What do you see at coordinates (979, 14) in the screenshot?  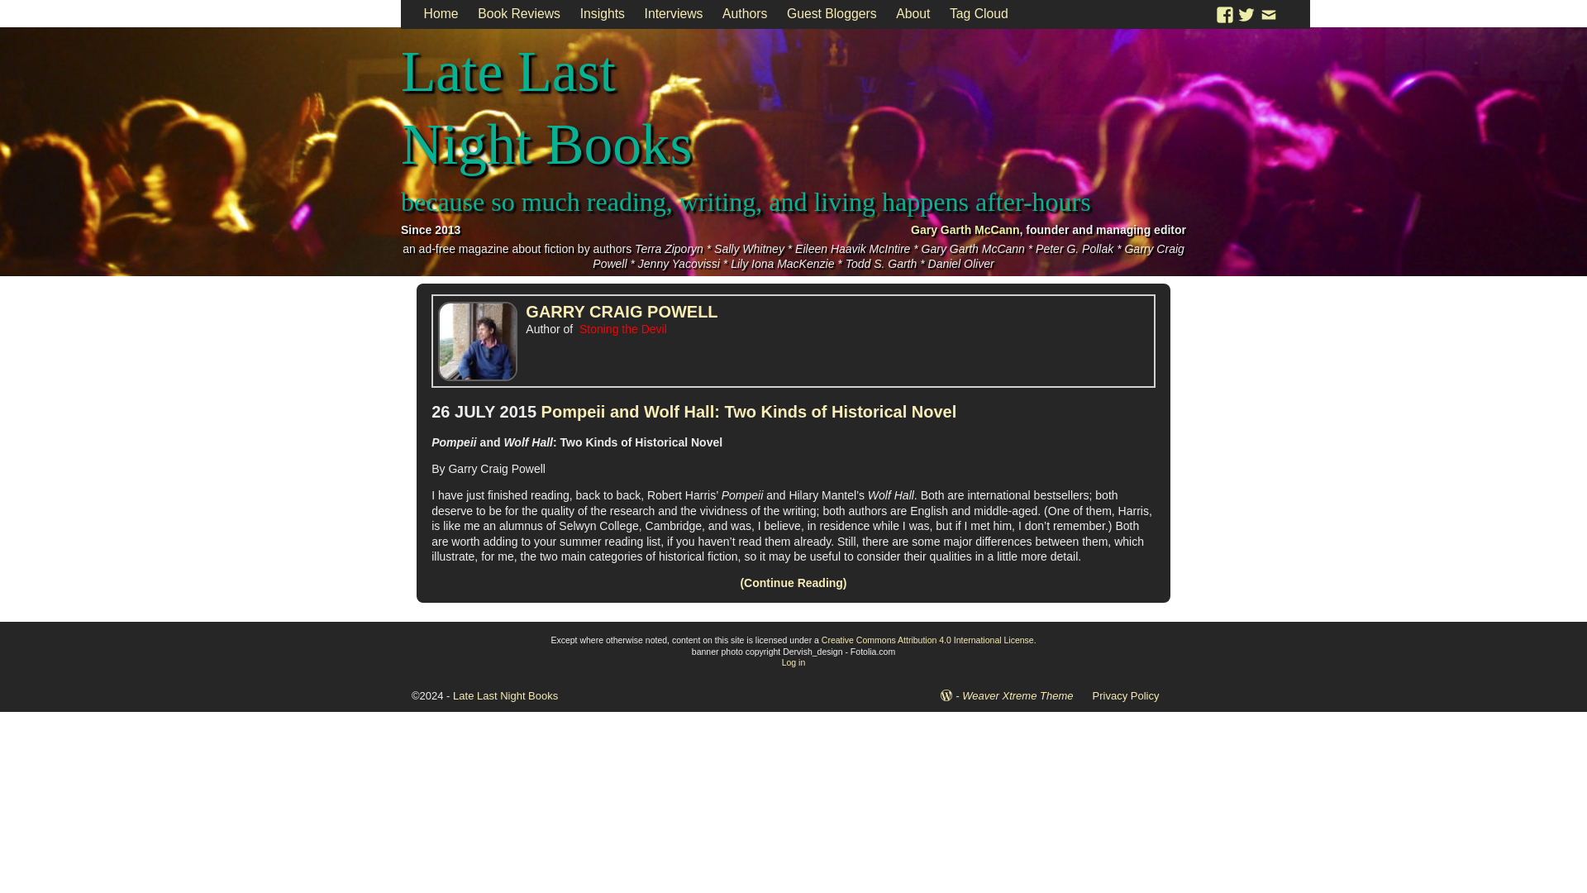 I see `Tag Cloud` at bounding box center [979, 14].